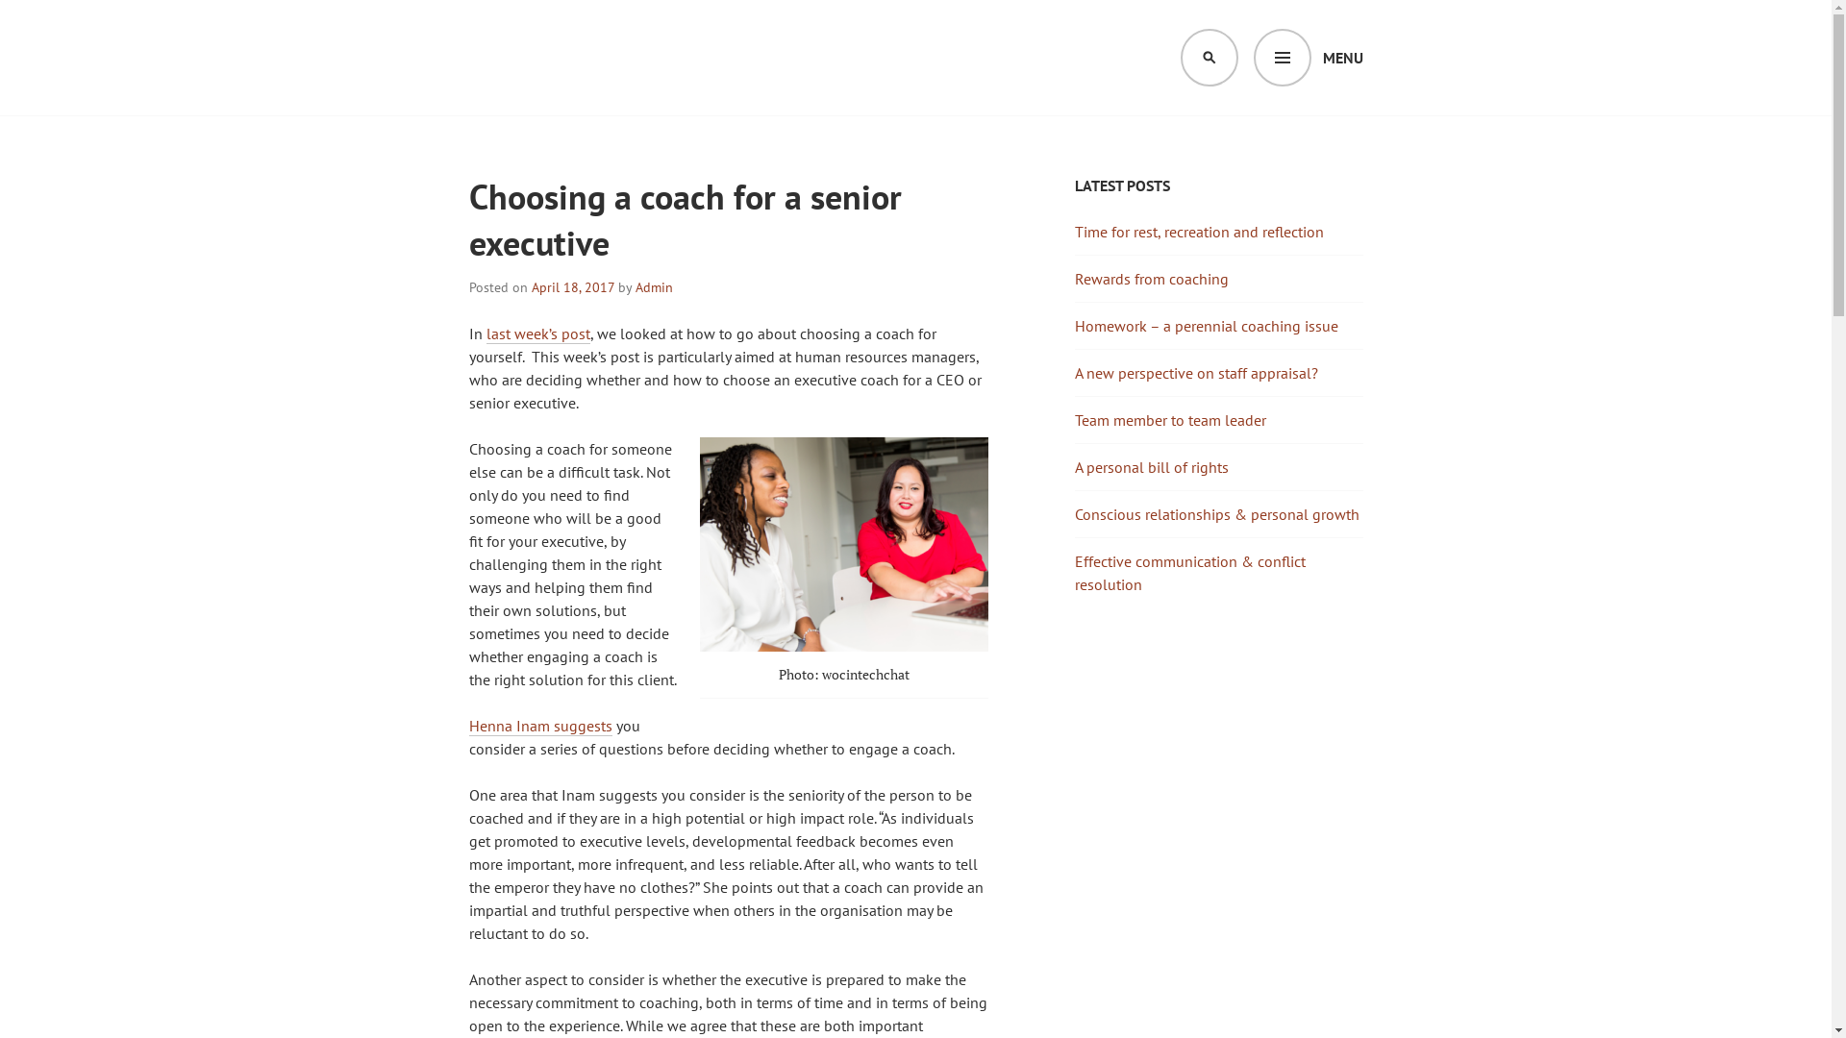 The height and width of the screenshot is (1038, 1846). What do you see at coordinates (1190, 573) in the screenshot?
I see `Effective communication & conflict resolution` at bounding box center [1190, 573].